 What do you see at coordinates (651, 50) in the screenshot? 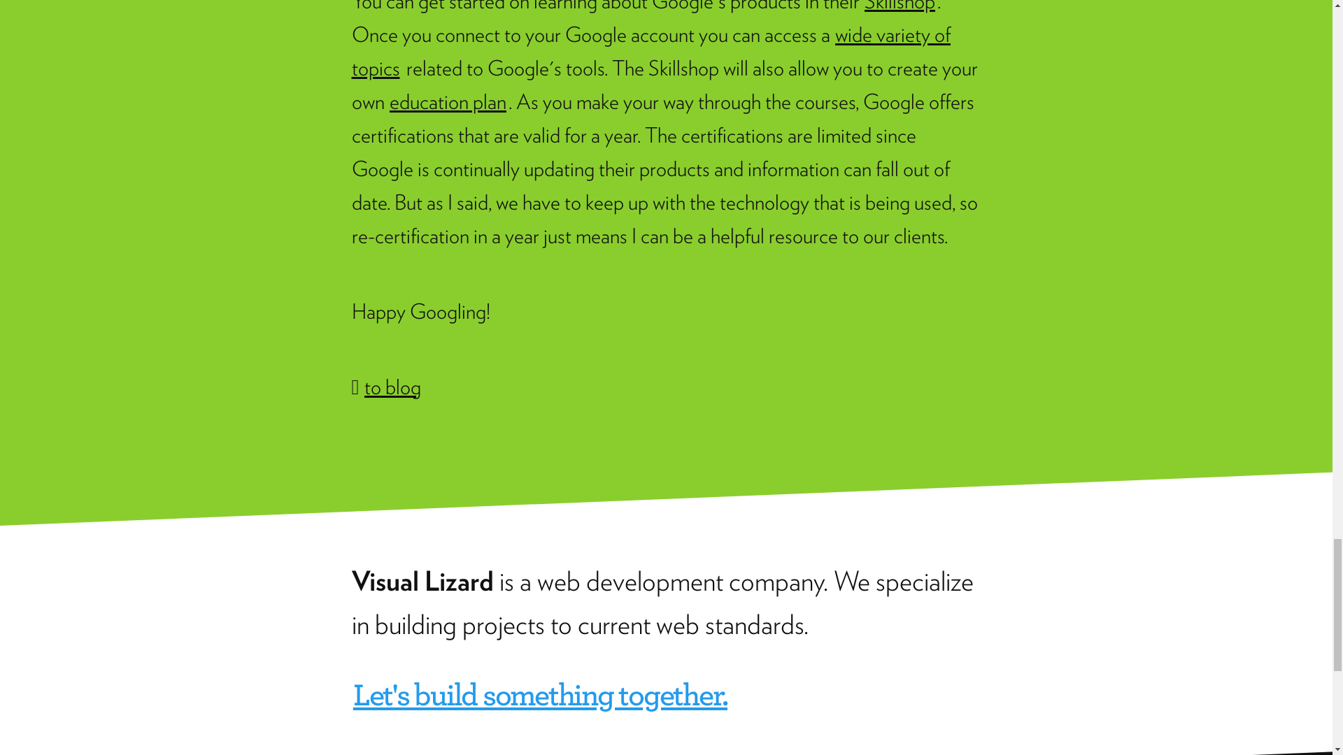
I see `wide variety of topics` at bounding box center [651, 50].